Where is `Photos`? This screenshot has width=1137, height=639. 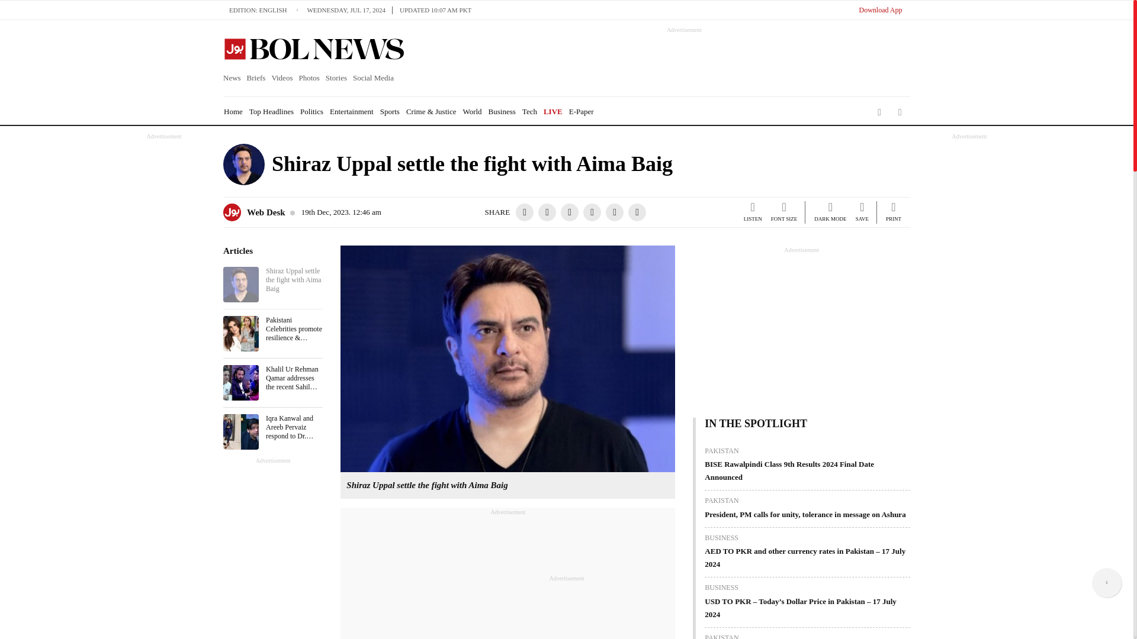 Photos is located at coordinates (309, 78).